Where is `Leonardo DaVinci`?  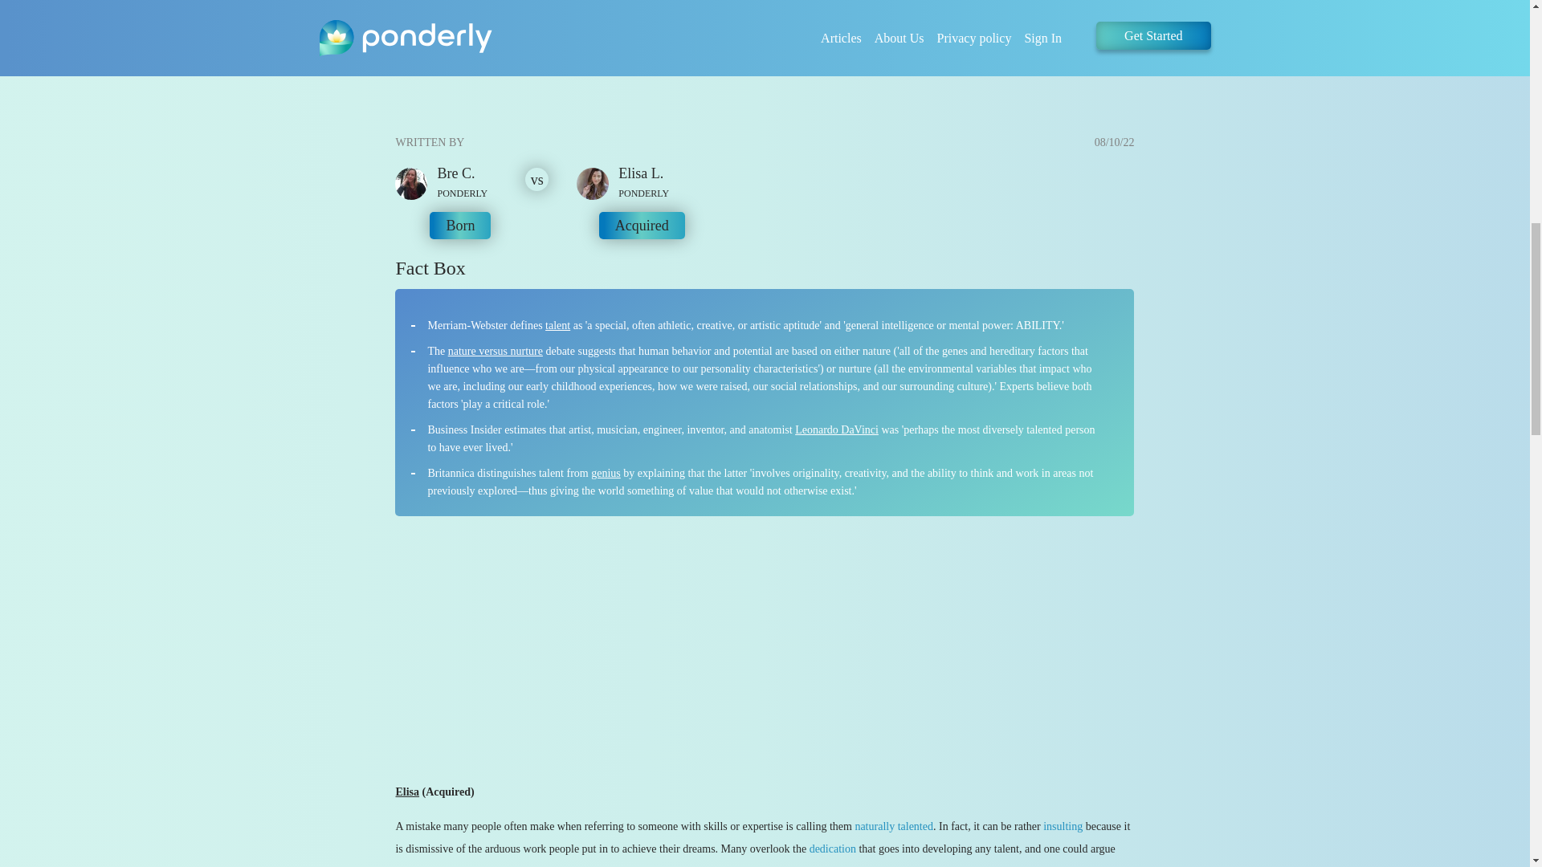 Leonardo DaVinci is located at coordinates (837, 430).